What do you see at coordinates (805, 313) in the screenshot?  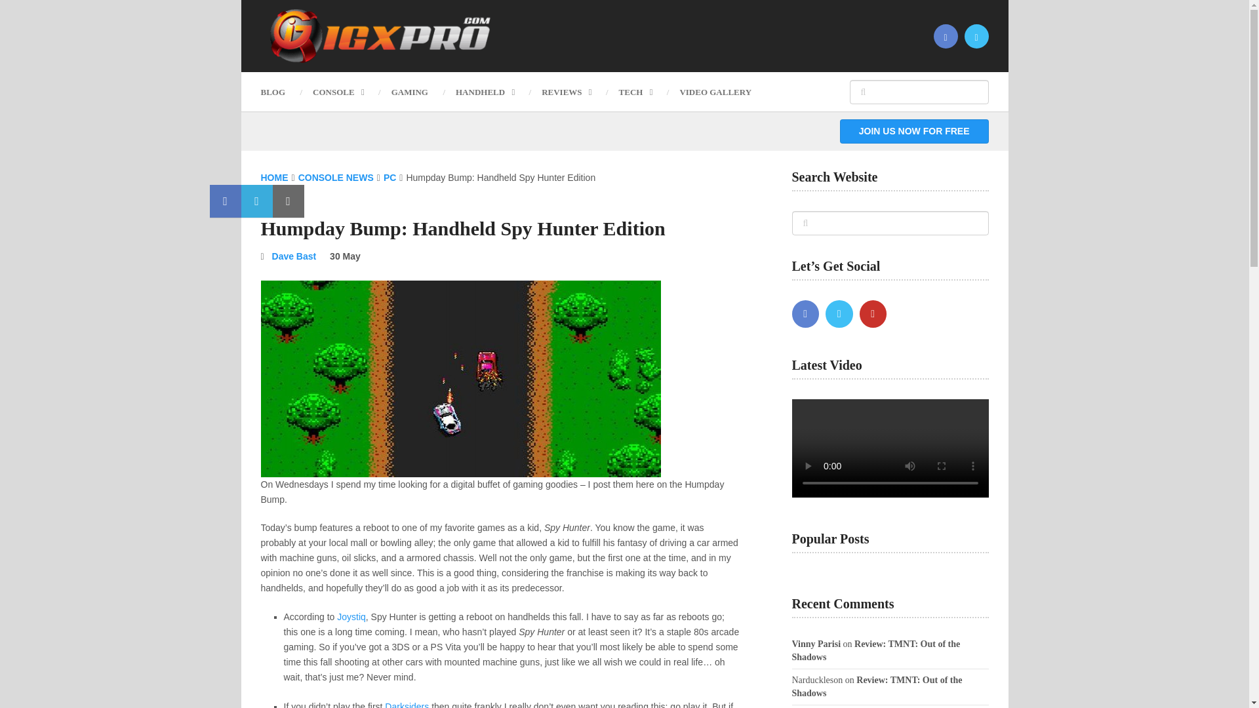 I see `Facebook` at bounding box center [805, 313].